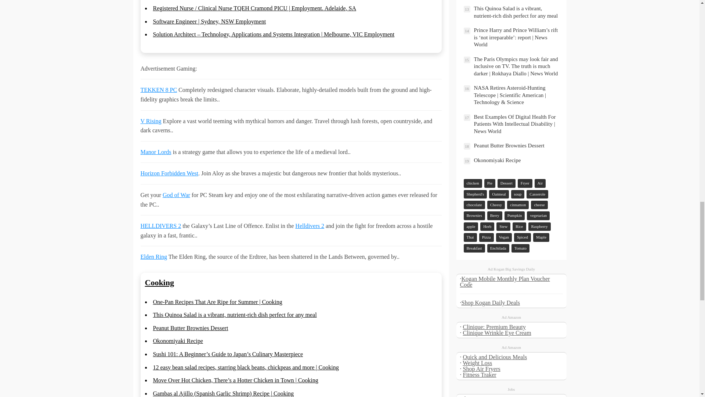 This screenshot has width=705, height=397. What do you see at coordinates (151, 121) in the screenshot?
I see `V Rising` at bounding box center [151, 121].